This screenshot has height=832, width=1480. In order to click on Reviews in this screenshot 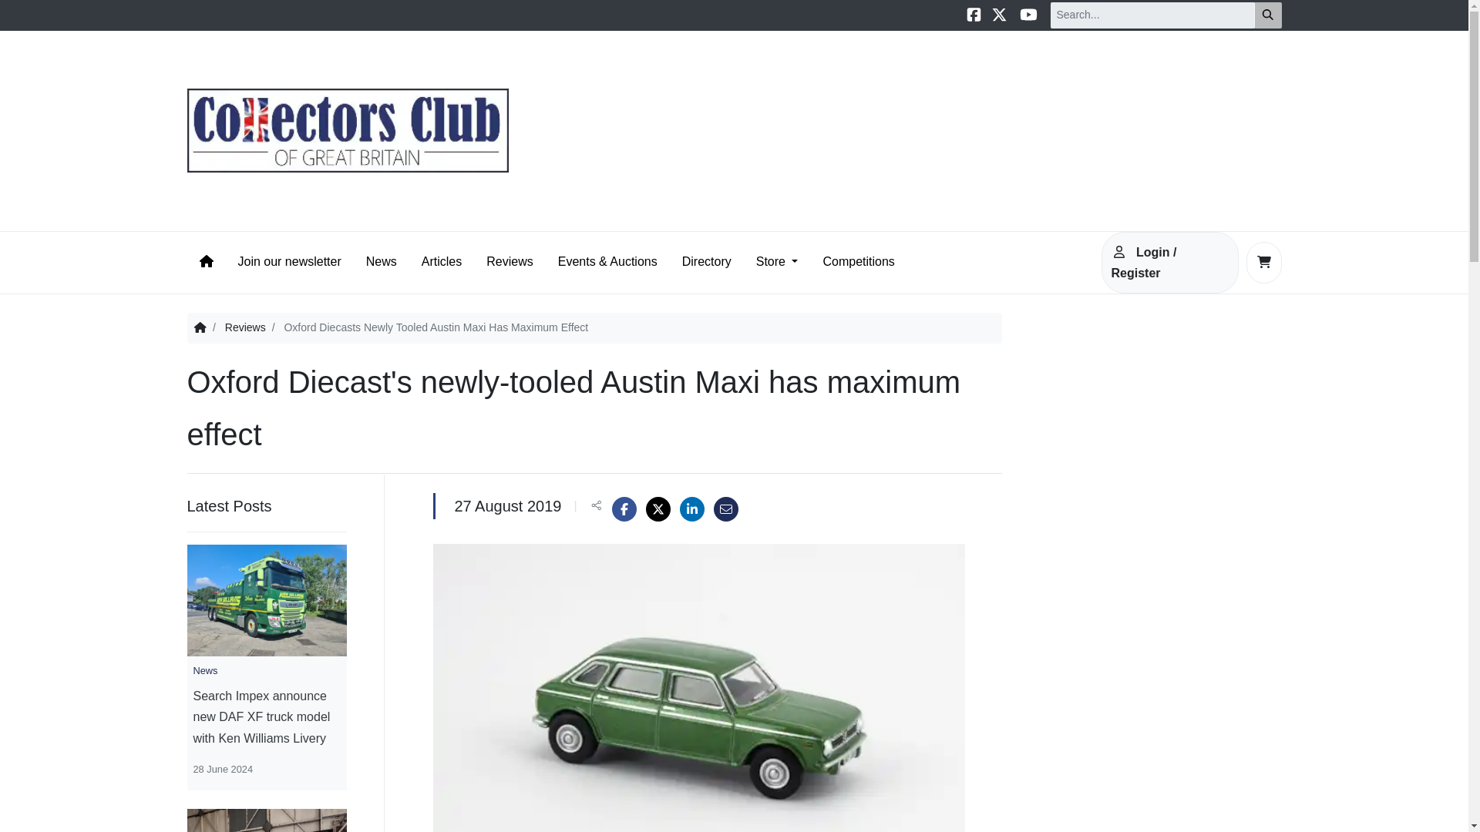, I will do `click(509, 262)`.